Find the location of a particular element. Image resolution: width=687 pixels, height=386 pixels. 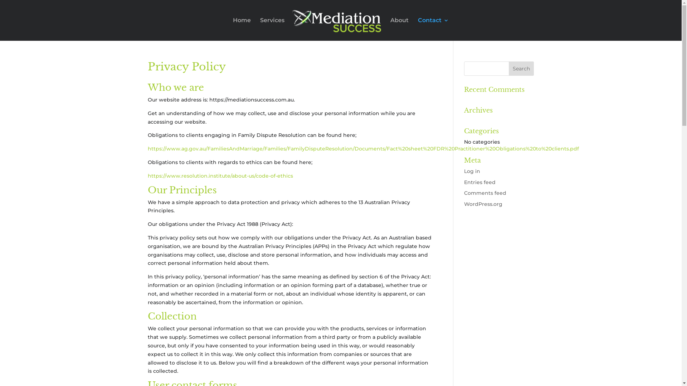

Contact is located at coordinates (433, 29).